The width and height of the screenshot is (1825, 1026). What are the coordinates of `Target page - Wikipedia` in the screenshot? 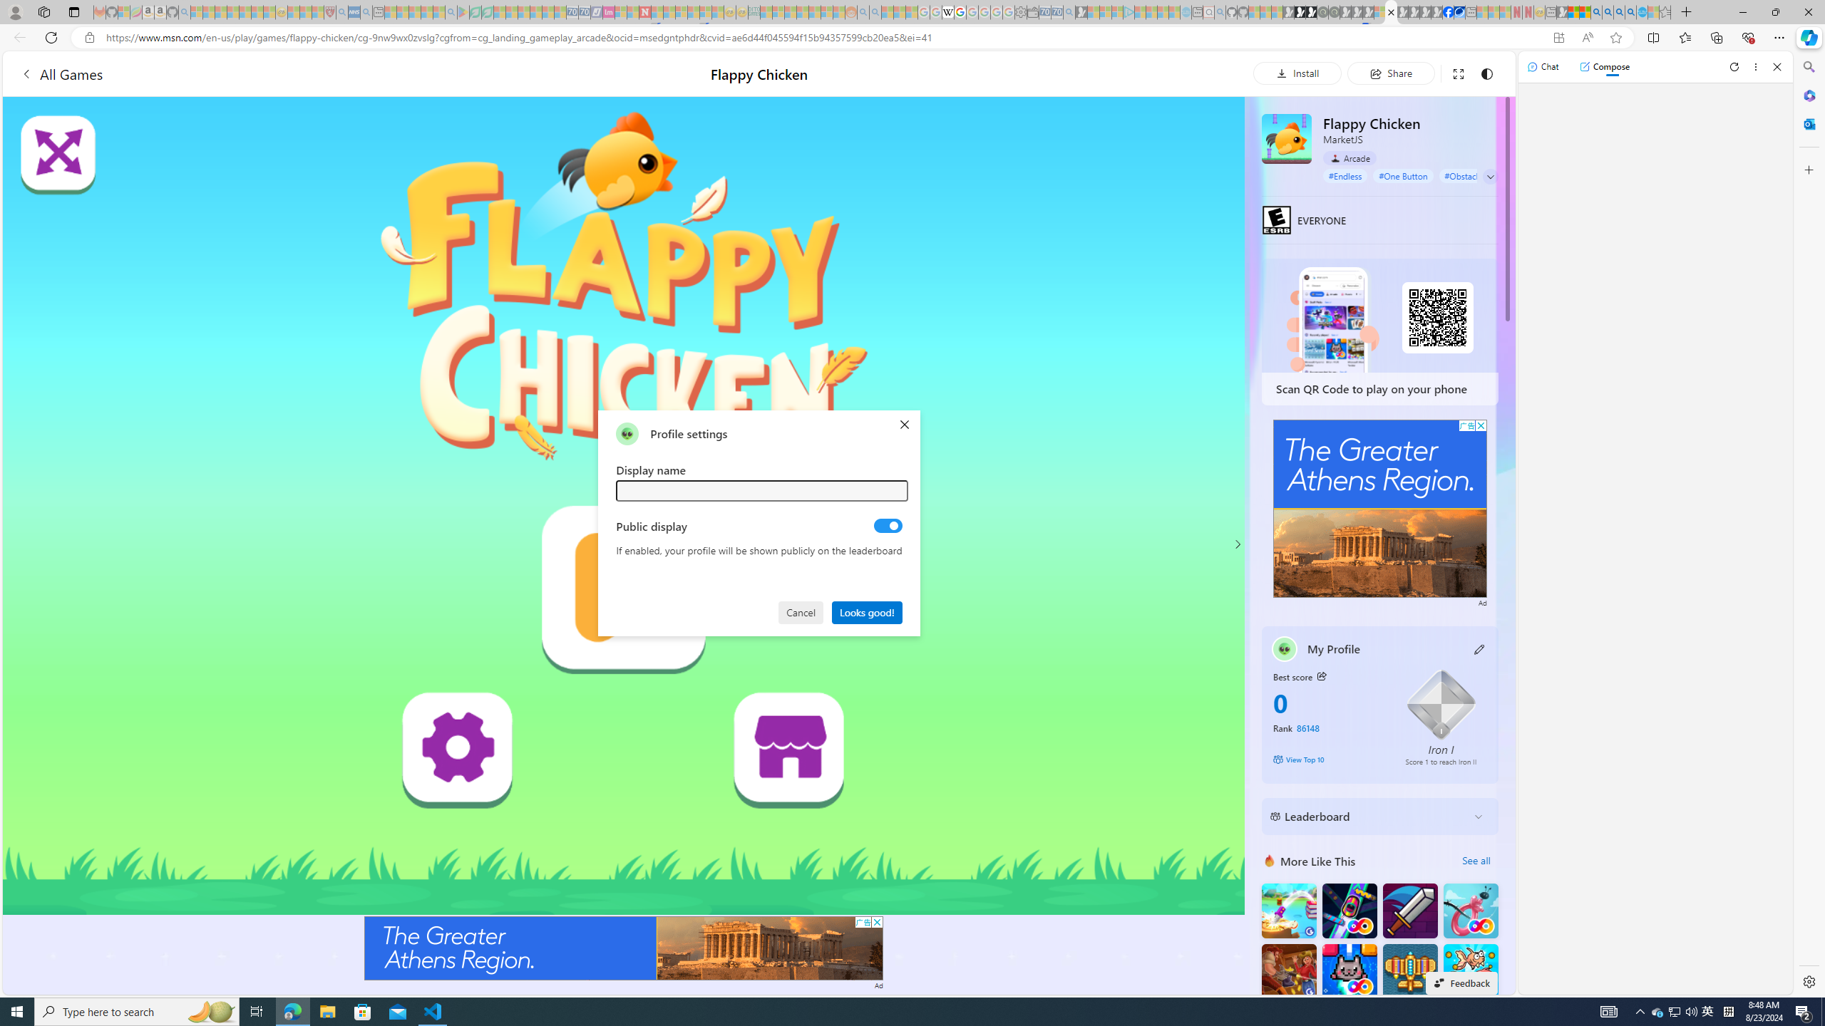 It's located at (948, 12).